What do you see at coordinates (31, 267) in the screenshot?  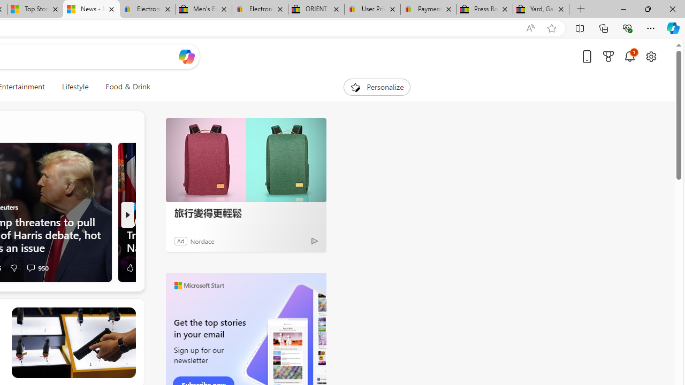 I see `View comments 950 Comment` at bounding box center [31, 267].